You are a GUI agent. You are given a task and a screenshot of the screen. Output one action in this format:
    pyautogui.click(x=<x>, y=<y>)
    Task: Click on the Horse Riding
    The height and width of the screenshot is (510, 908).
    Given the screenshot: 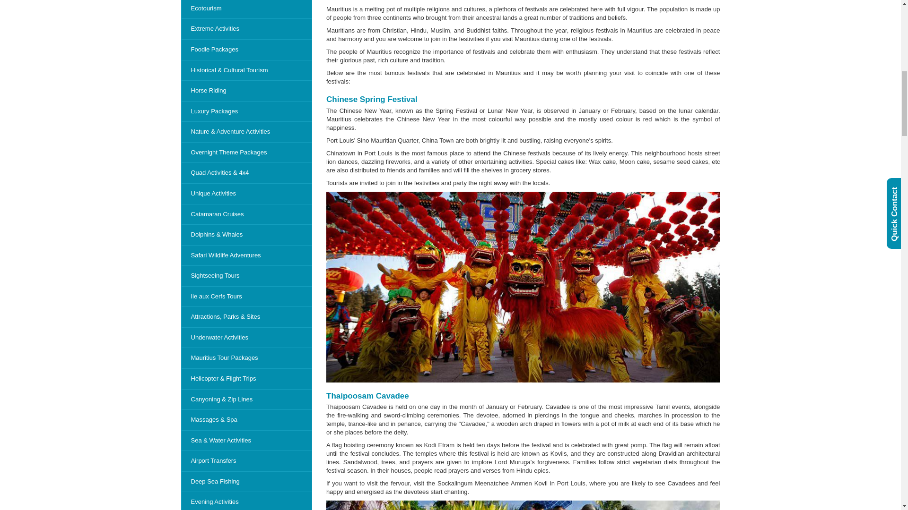 What is the action you would take?
    pyautogui.click(x=246, y=91)
    